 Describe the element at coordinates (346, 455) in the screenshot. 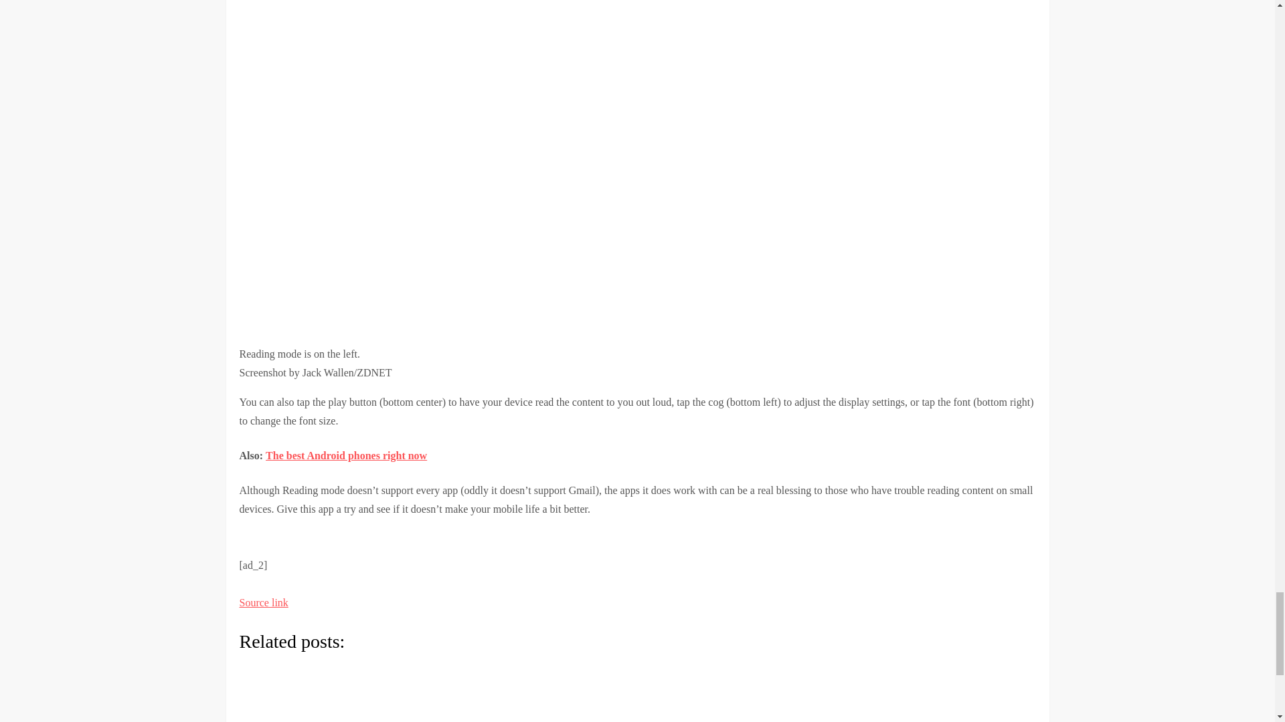

I see `The best Android phones right now` at that location.